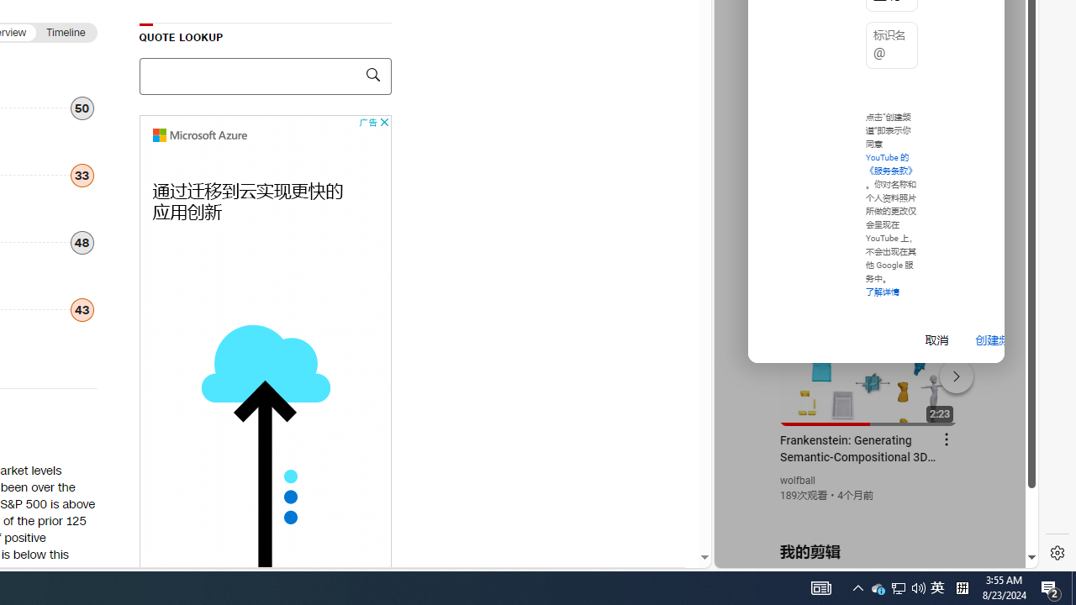 The image size is (1076, 605). Describe the element at coordinates (869, 512) in the screenshot. I see `you` at that location.